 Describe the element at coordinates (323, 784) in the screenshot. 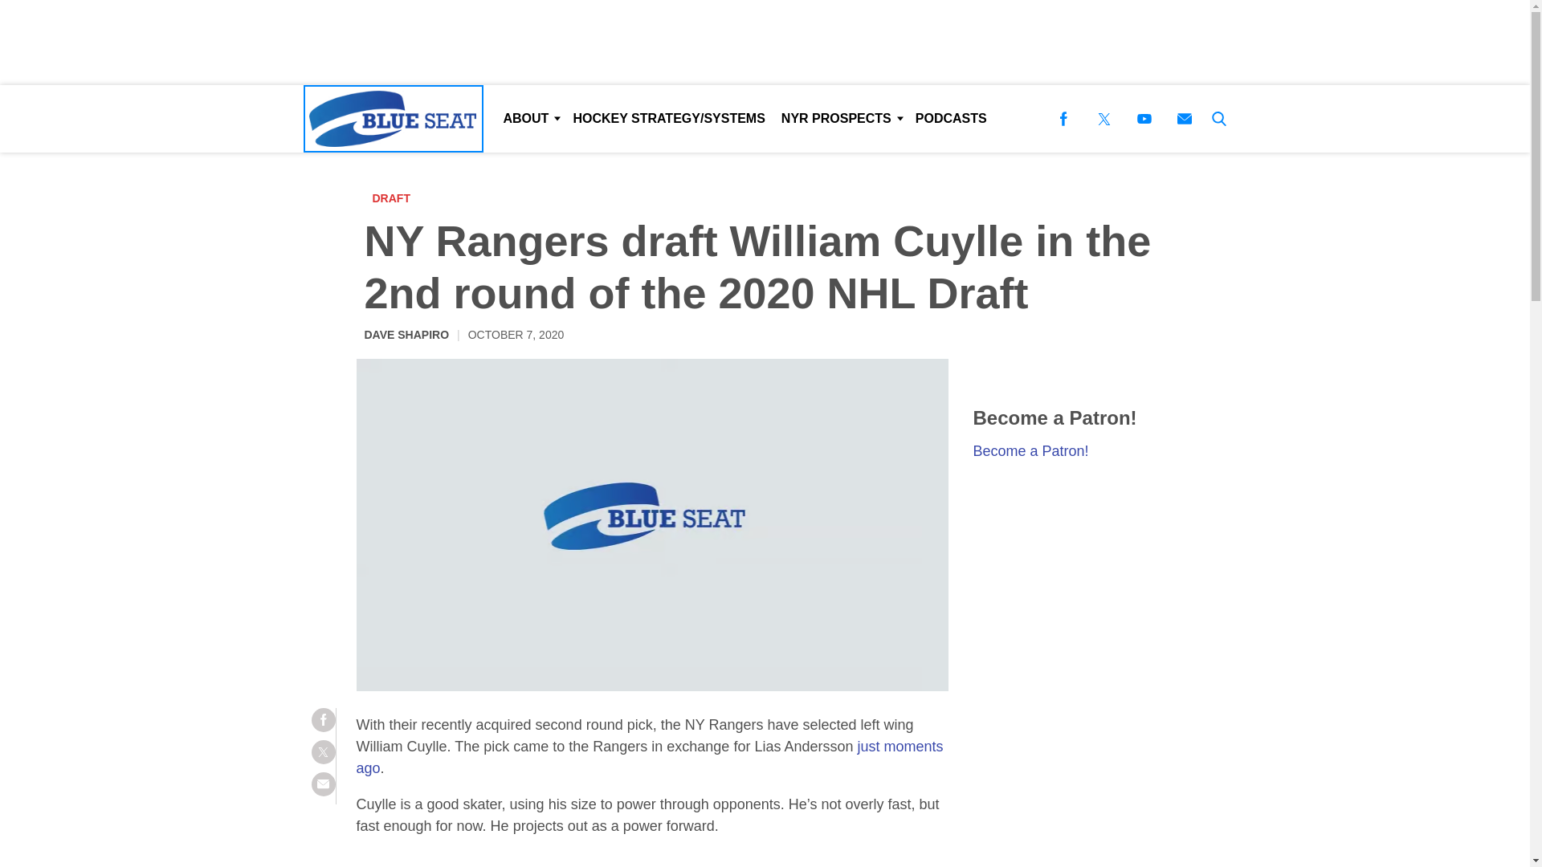

I see `Share via Email` at that location.